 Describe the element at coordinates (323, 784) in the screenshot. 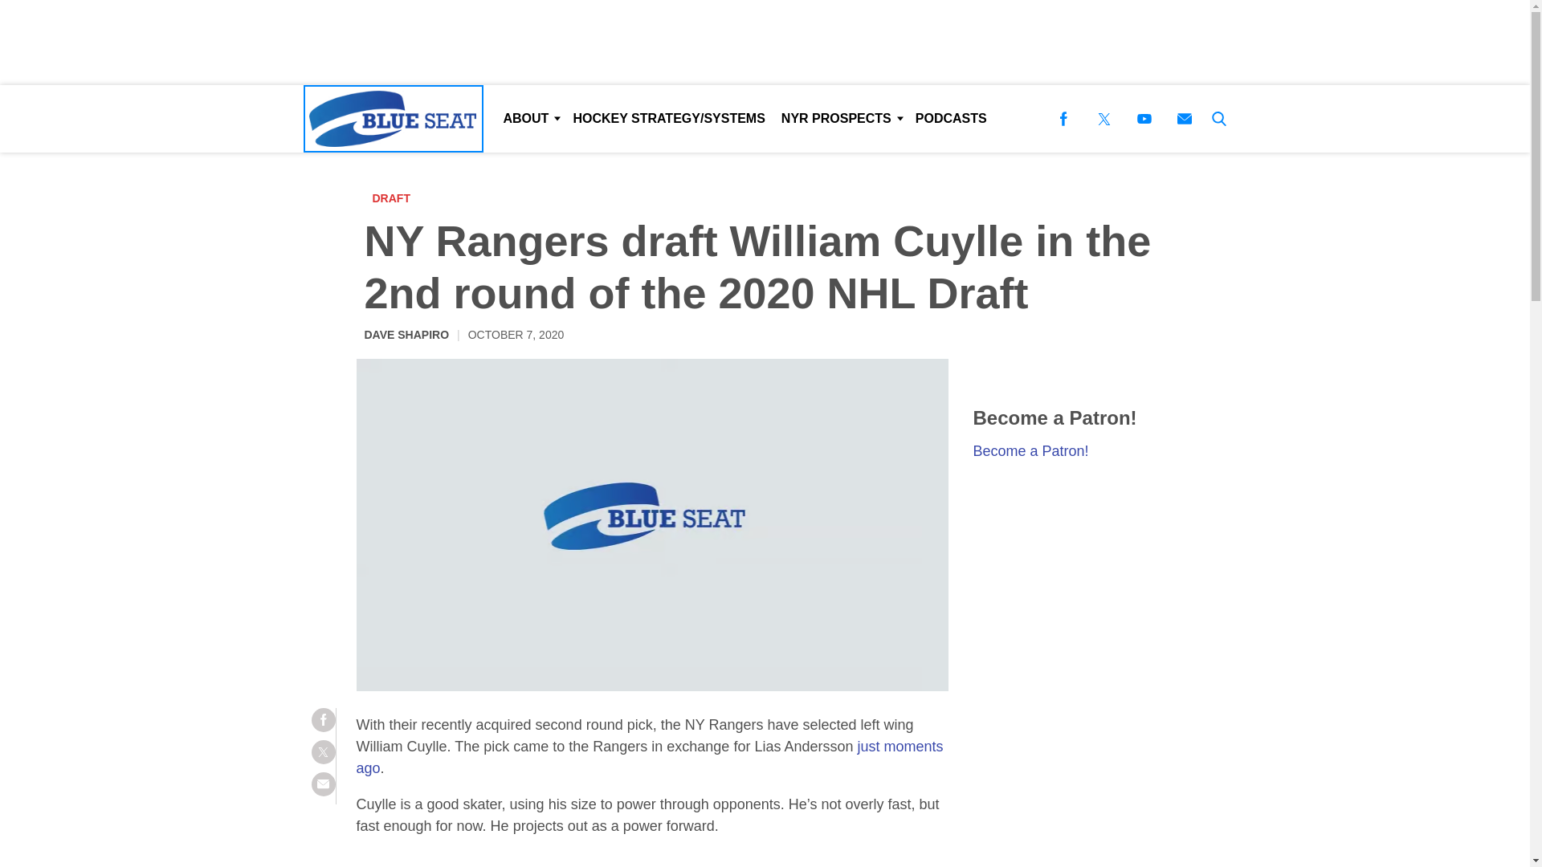

I see `Share via Email` at that location.